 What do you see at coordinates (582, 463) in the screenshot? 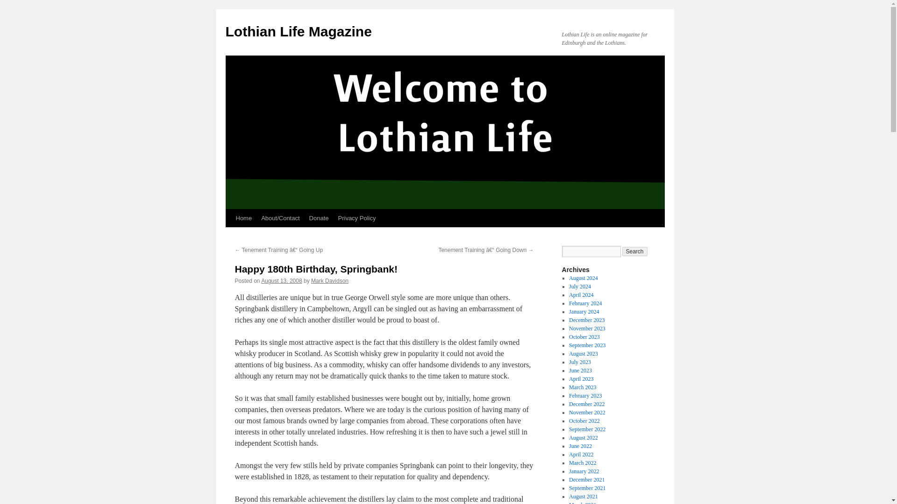
I see `March 2022` at bounding box center [582, 463].